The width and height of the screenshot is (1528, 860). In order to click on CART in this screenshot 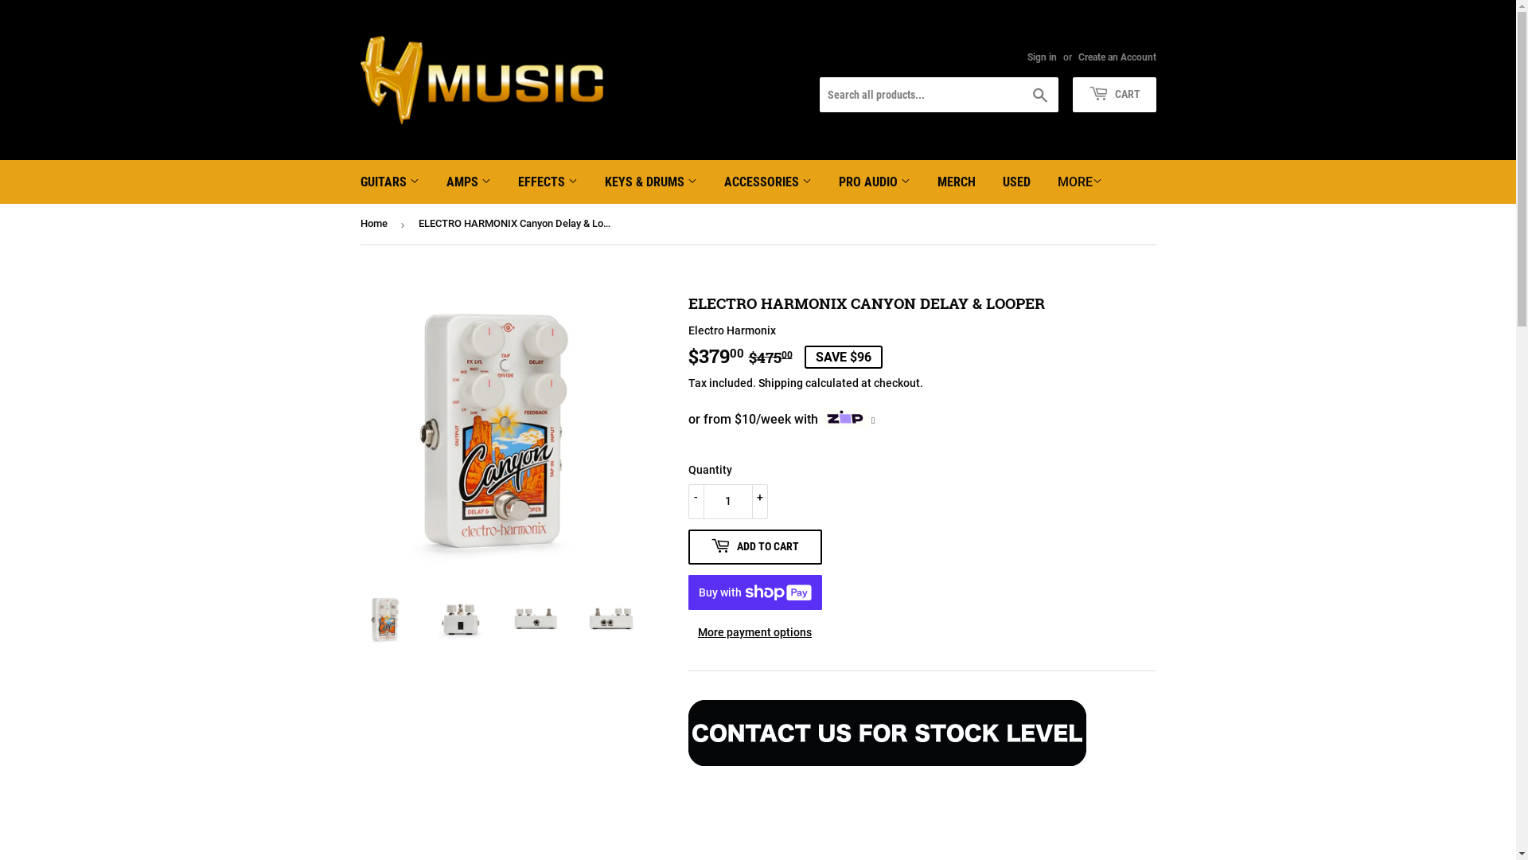, I will do `click(1114, 95)`.